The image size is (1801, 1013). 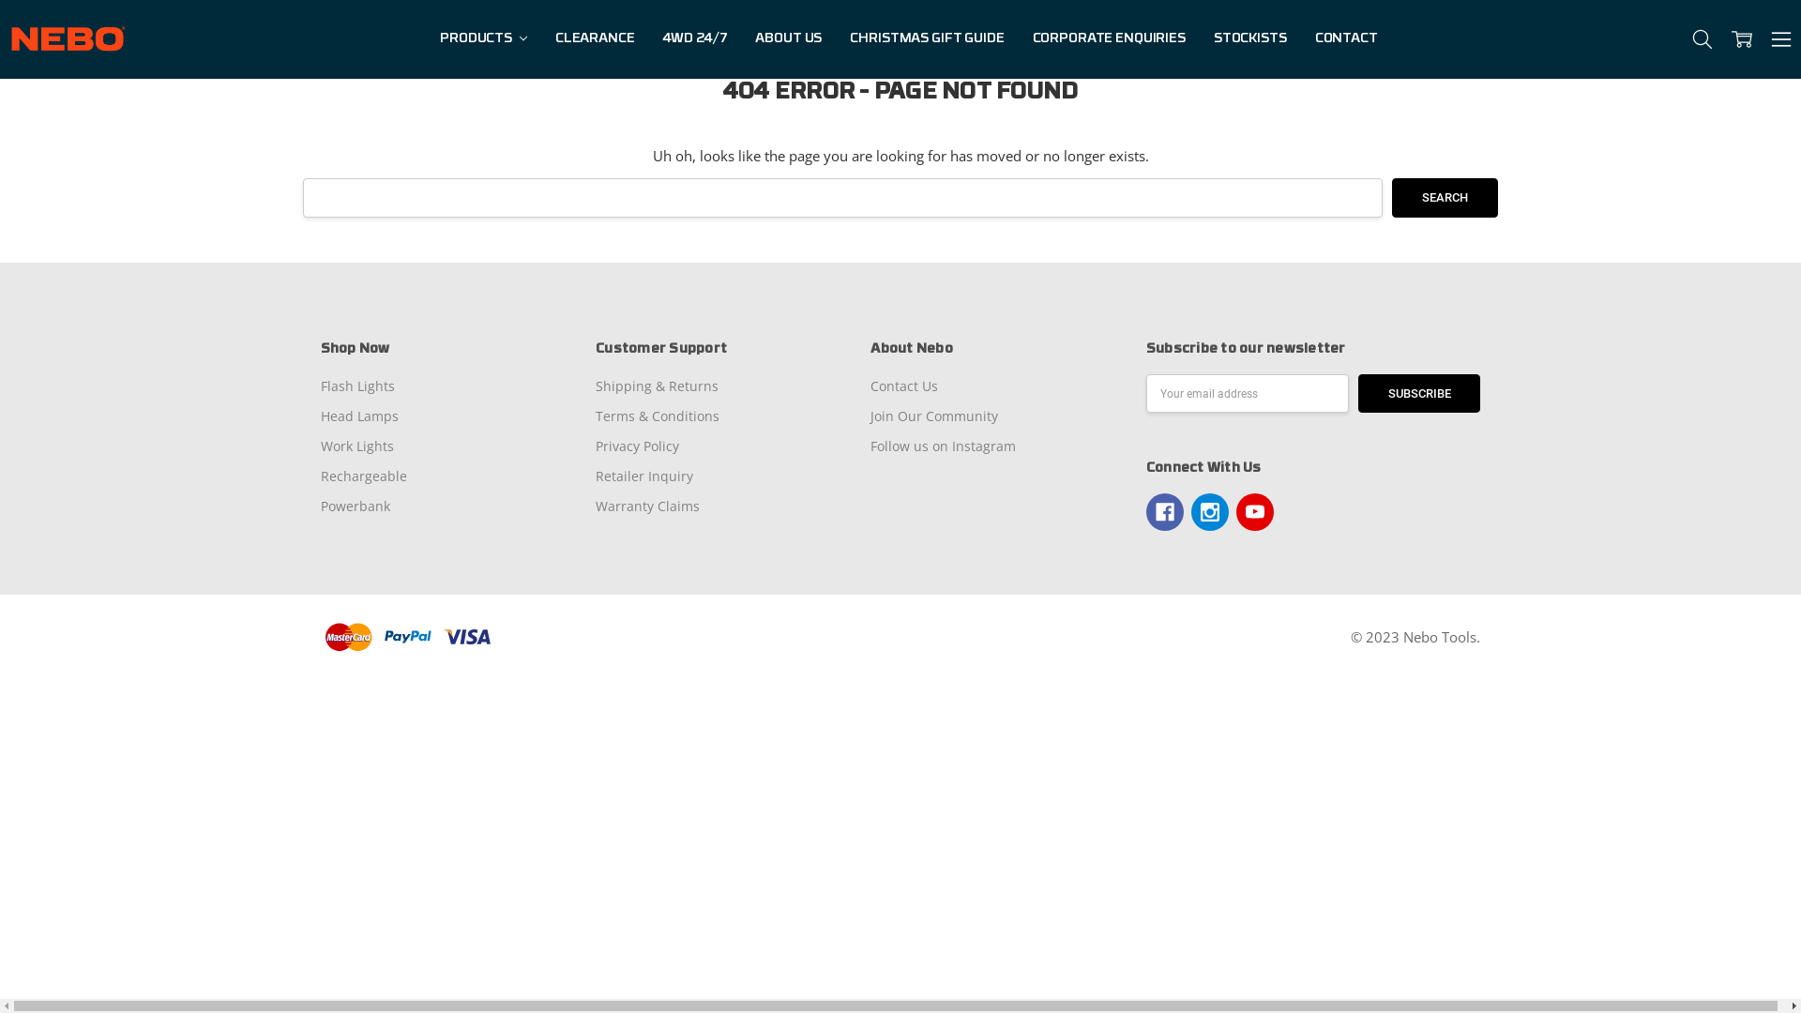 What do you see at coordinates (484, 39) in the screenshot?
I see `PRODUCTS` at bounding box center [484, 39].